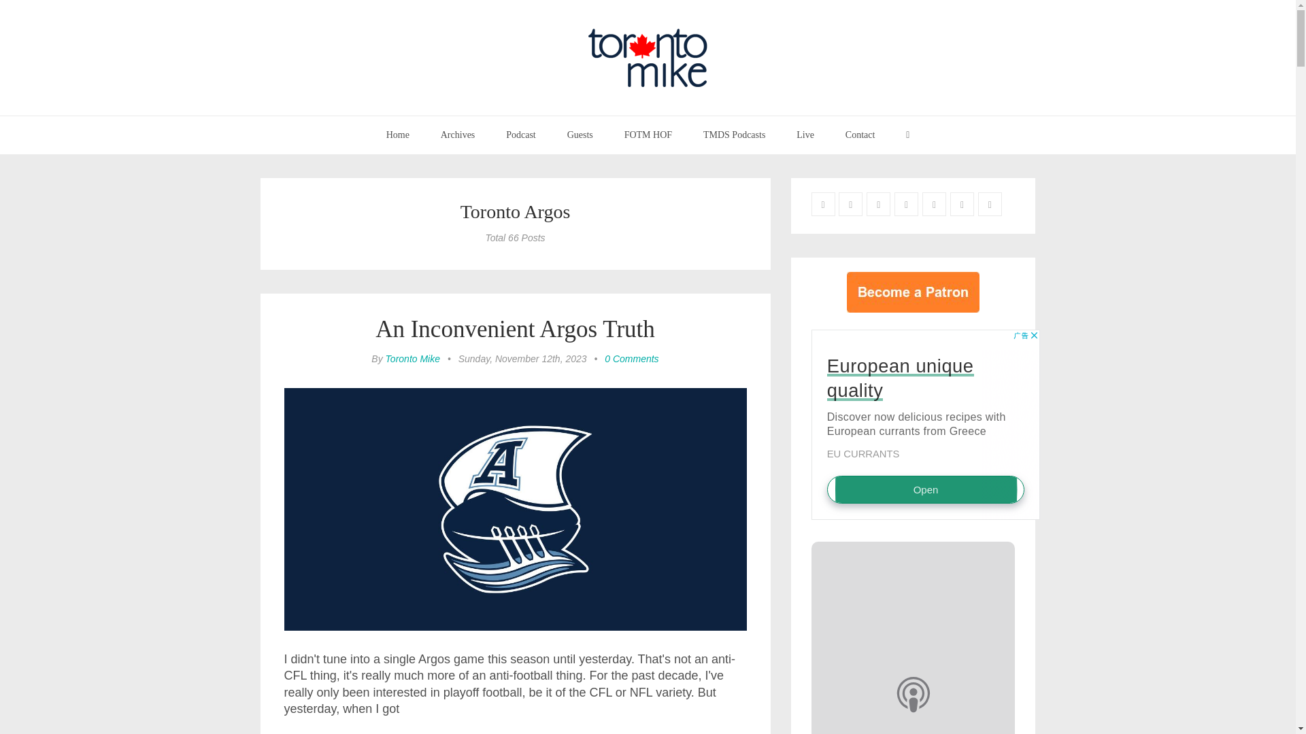  What do you see at coordinates (516, 329) in the screenshot?
I see `An Inconvenient Argos Truth` at bounding box center [516, 329].